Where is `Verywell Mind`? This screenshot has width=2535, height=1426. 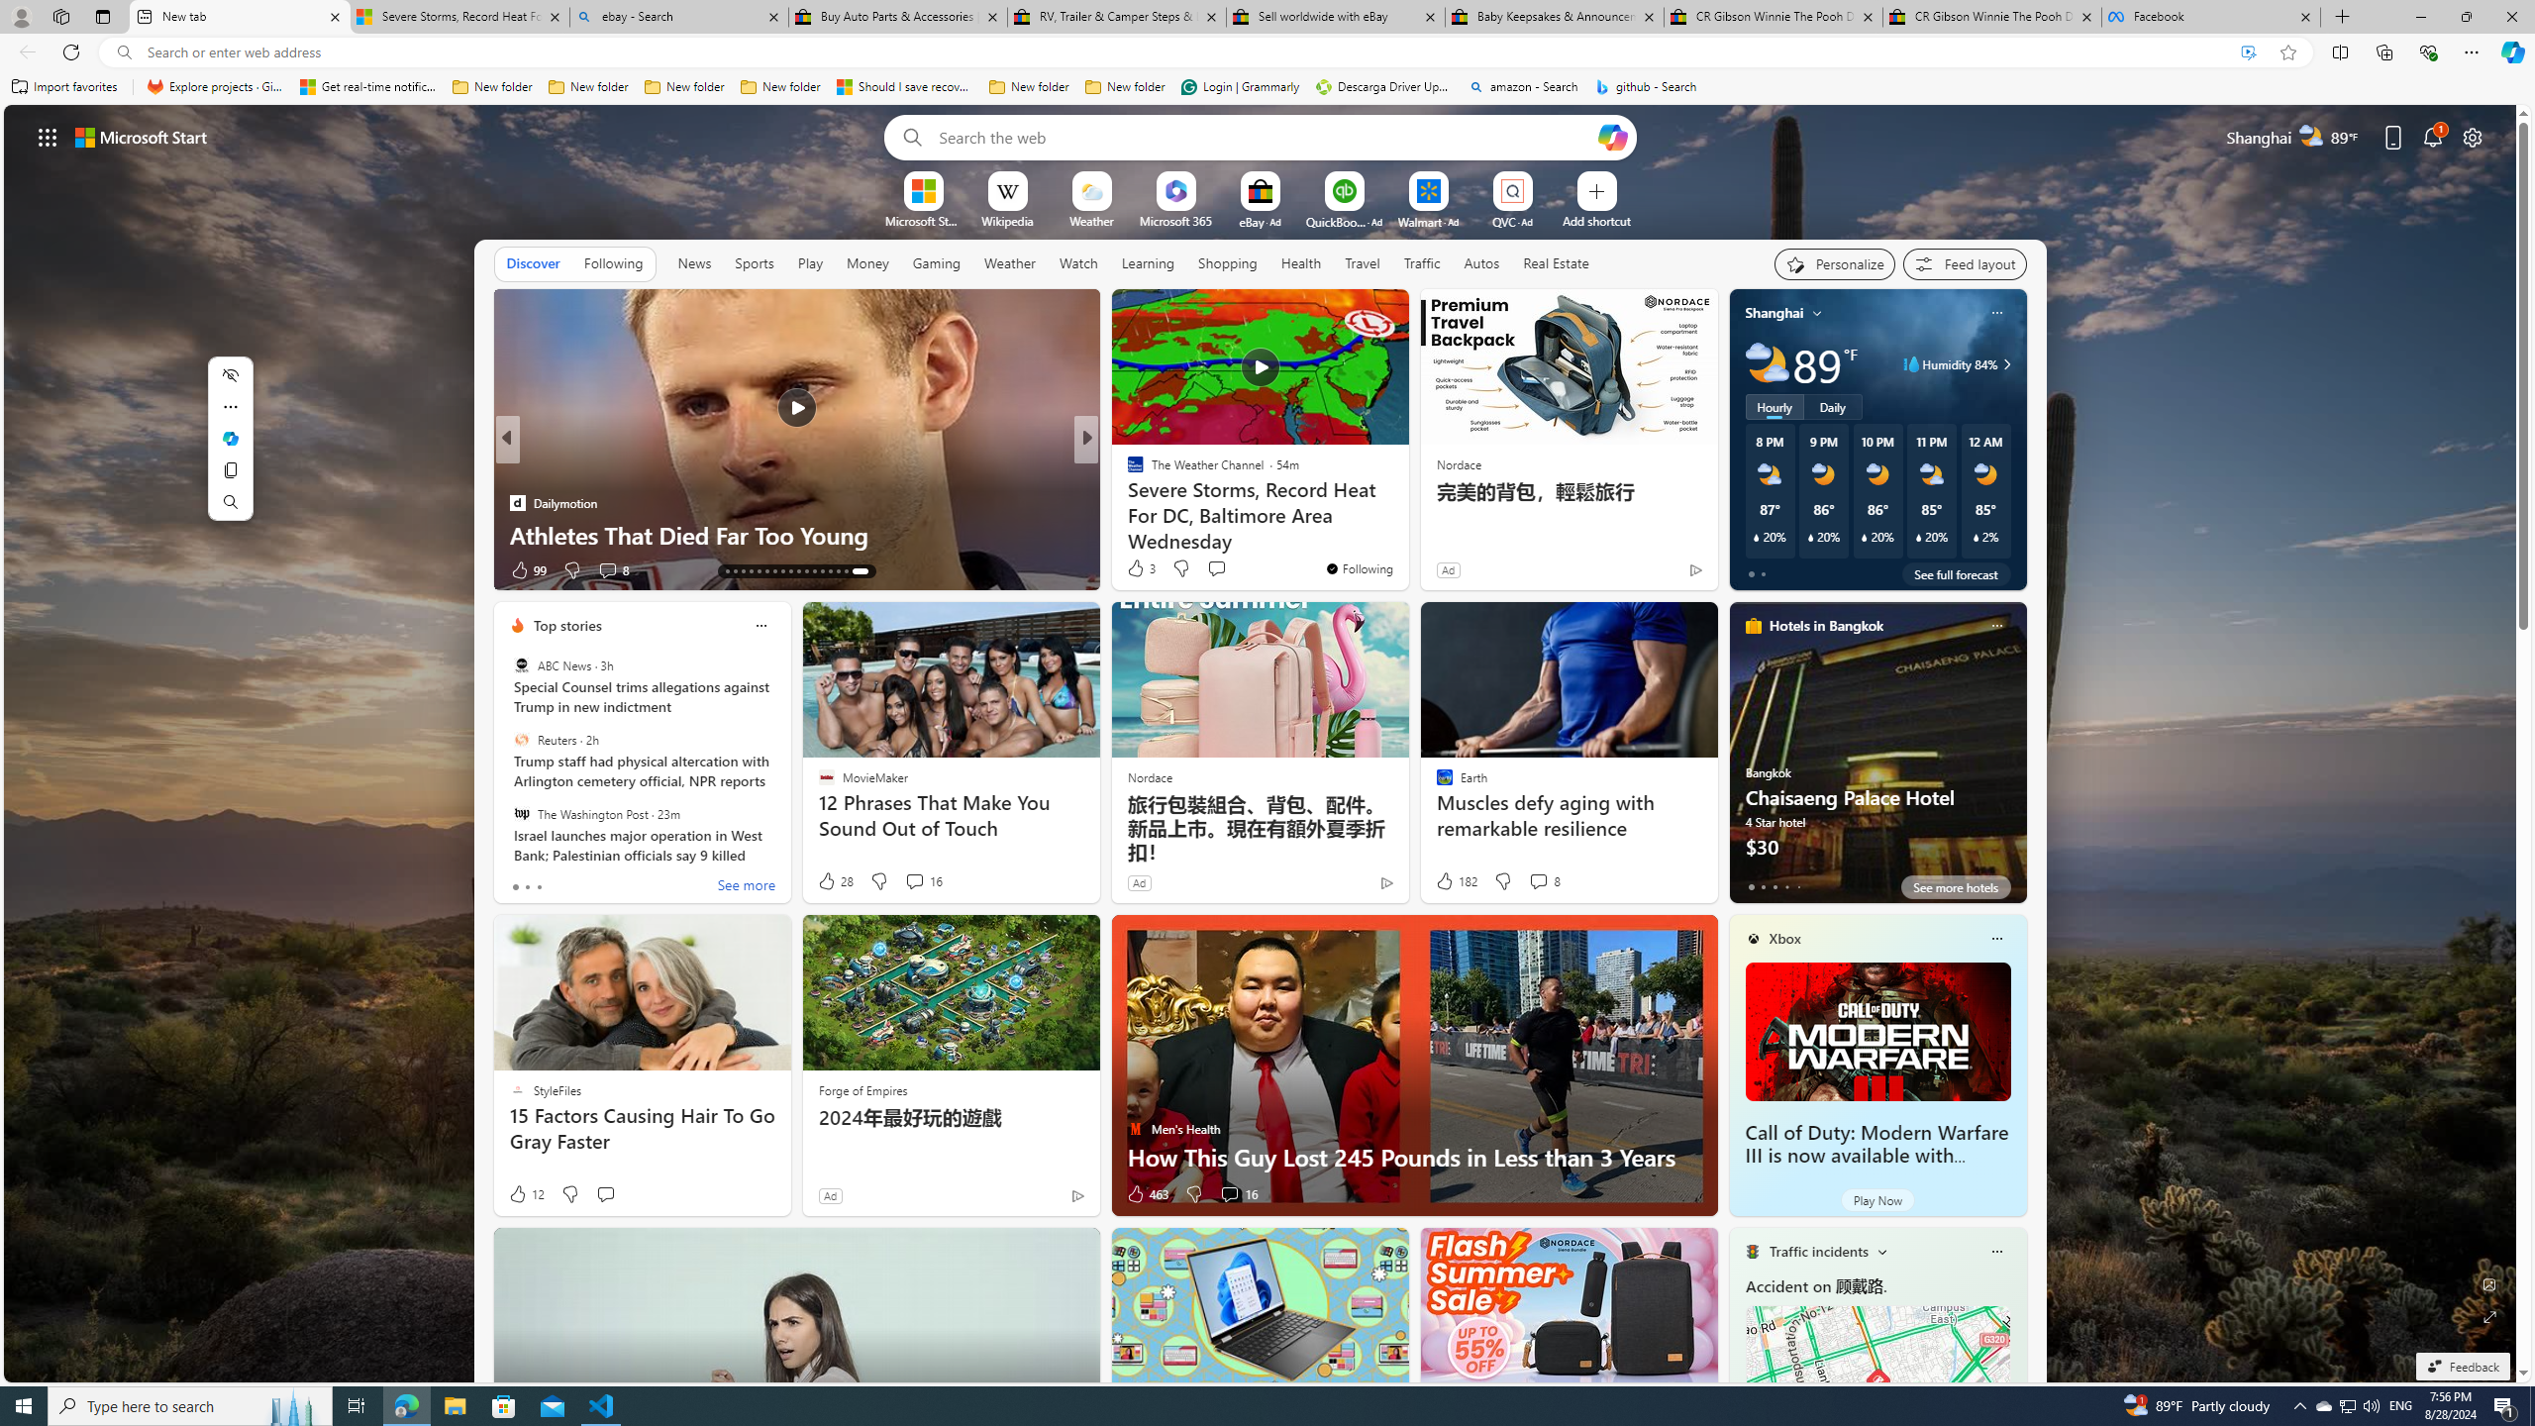 Verywell Mind is located at coordinates (1126, 502).